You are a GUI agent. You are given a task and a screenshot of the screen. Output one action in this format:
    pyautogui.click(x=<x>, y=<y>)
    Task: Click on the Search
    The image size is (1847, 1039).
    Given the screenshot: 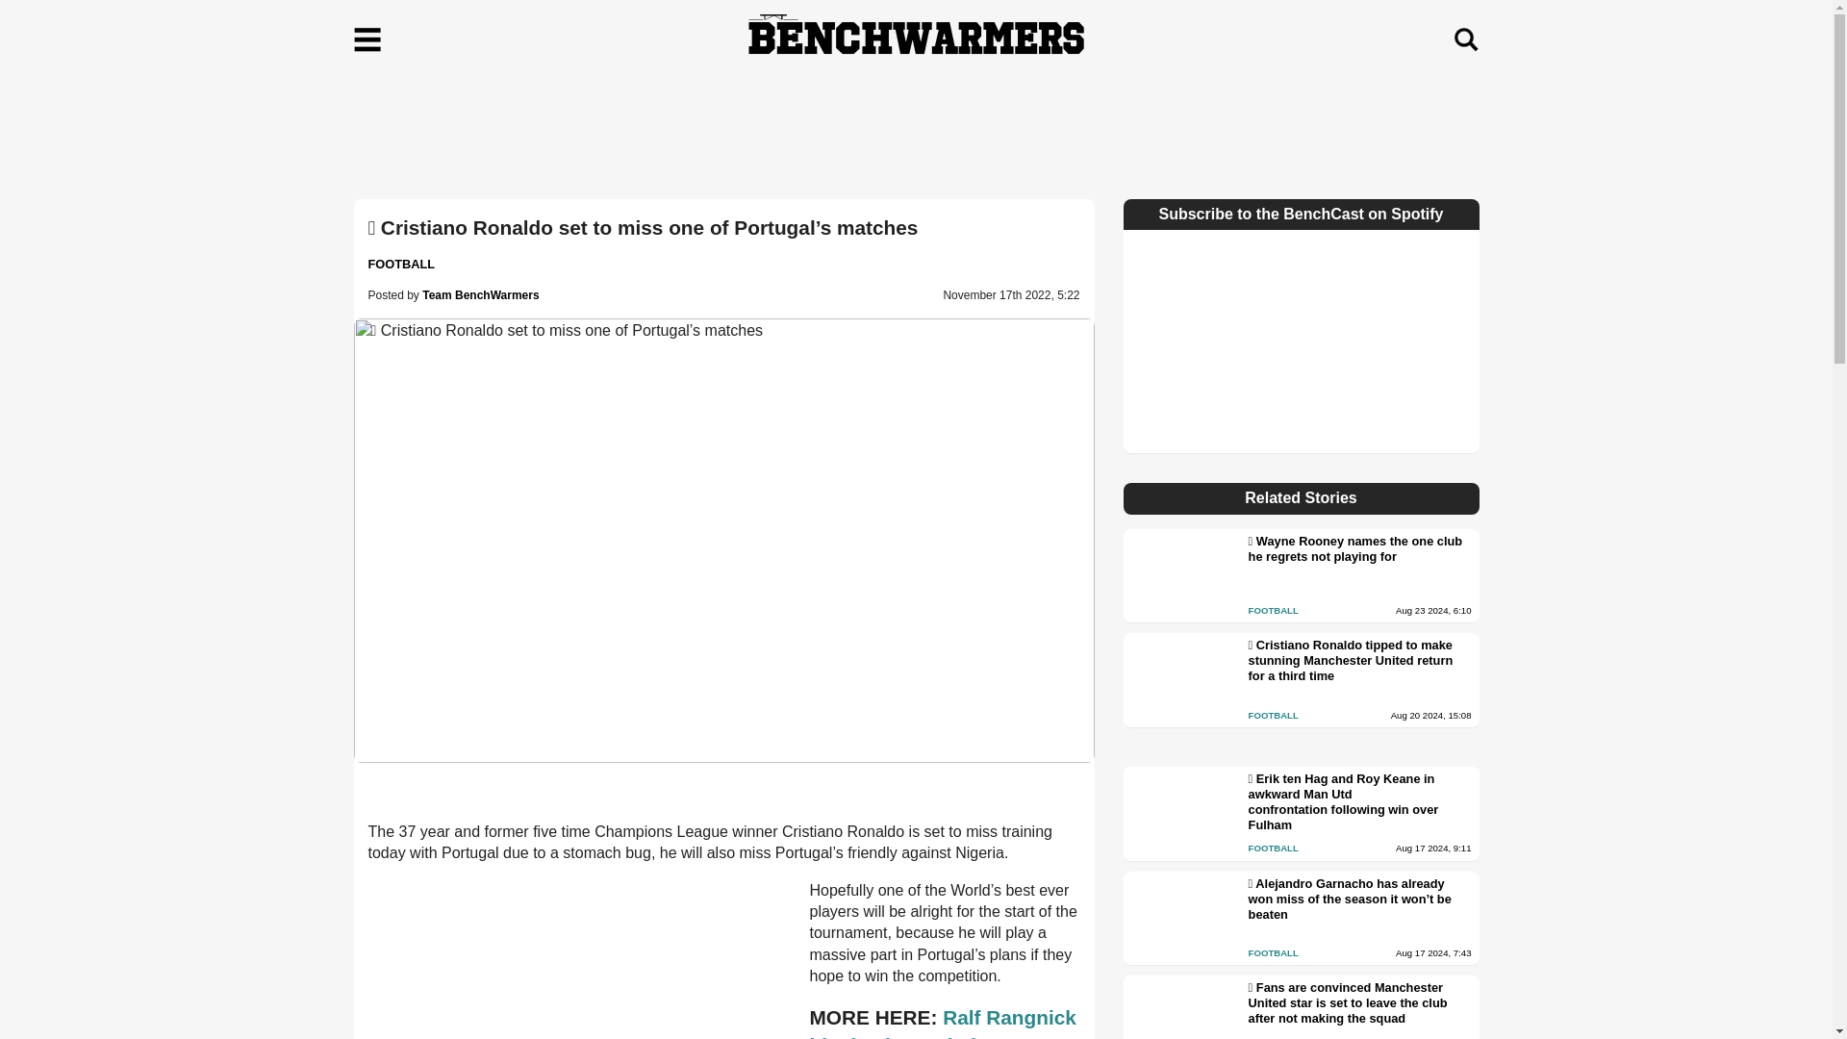 What is the action you would take?
    pyautogui.click(x=1465, y=39)
    